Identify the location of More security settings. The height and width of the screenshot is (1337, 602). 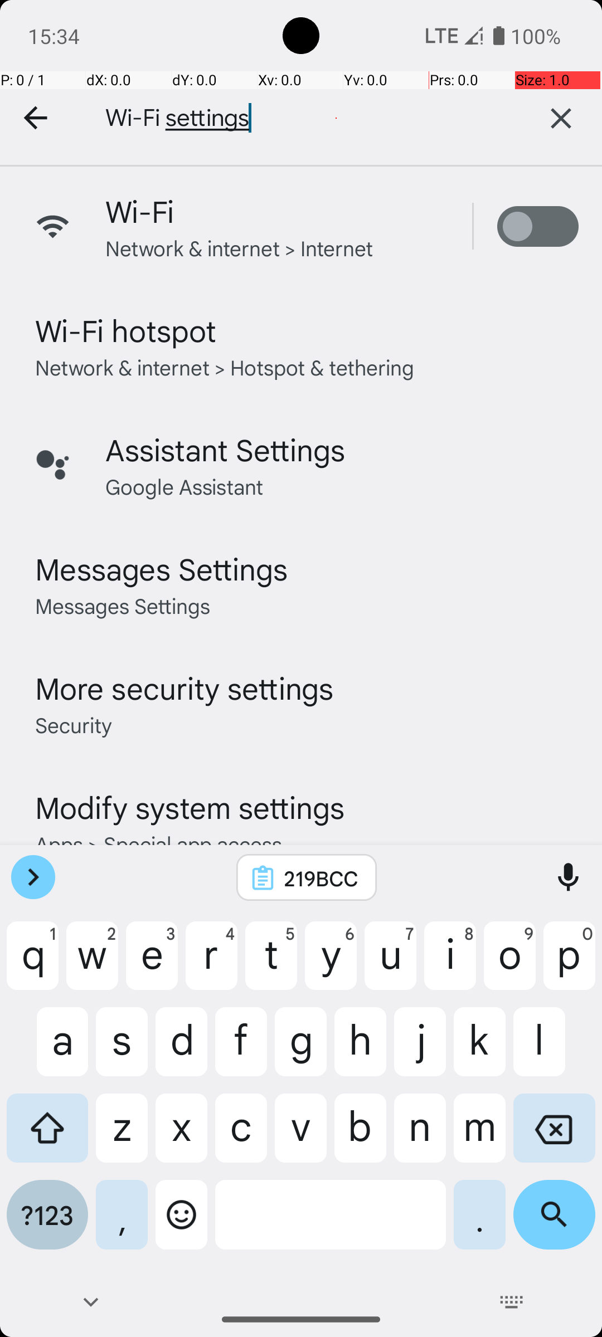
(185, 687).